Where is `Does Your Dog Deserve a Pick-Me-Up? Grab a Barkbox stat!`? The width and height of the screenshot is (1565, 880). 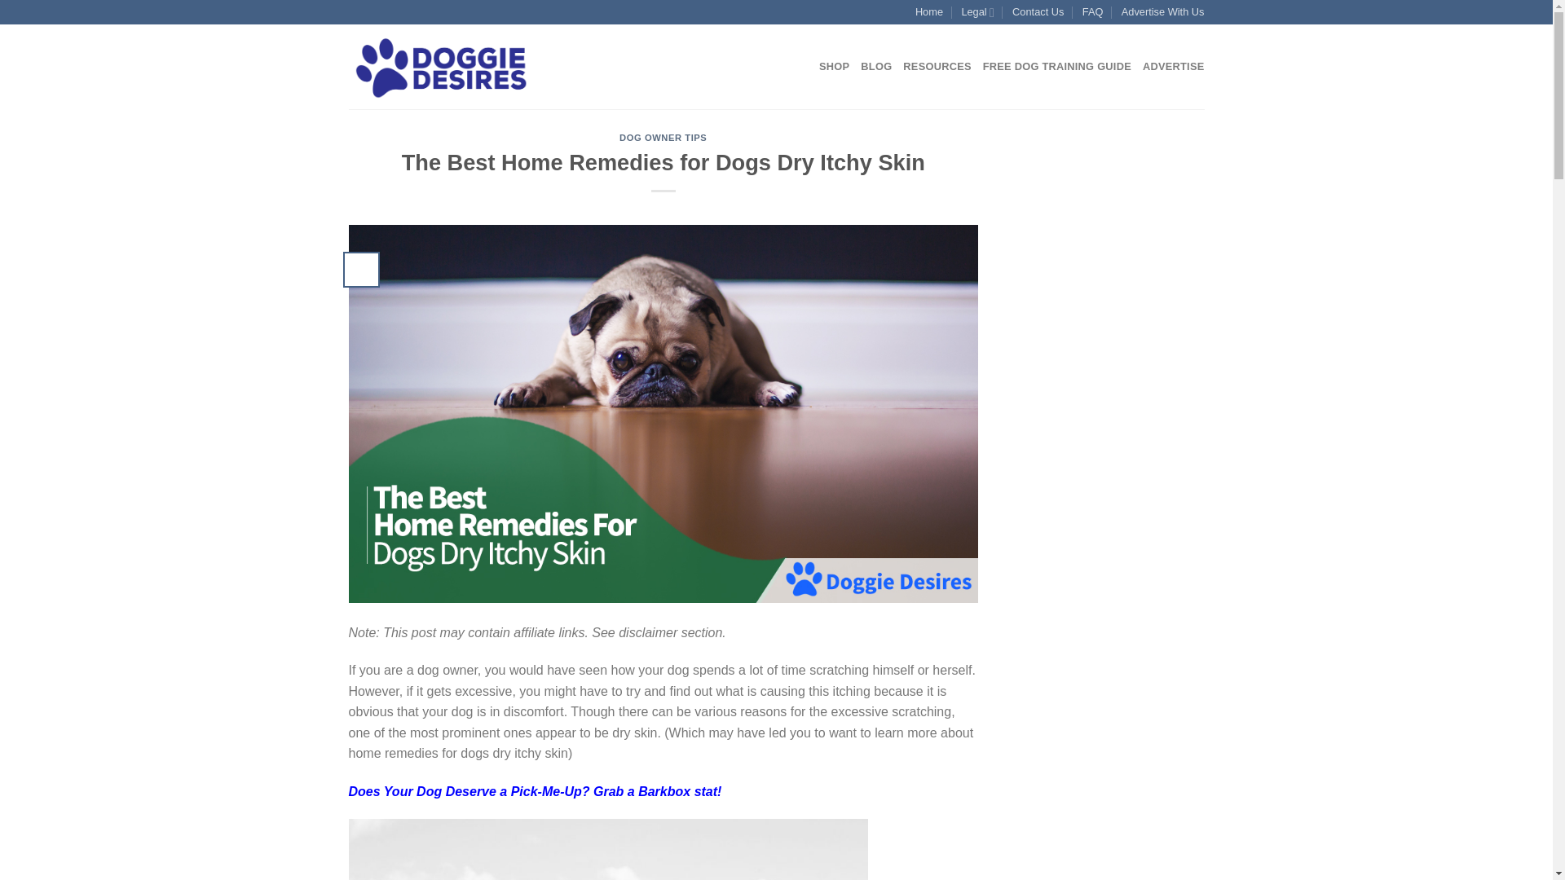
Does Your Dog Deserve a Pick-Me-Up? Grab a Barkbox stat! is located at coordinates (535, 791).